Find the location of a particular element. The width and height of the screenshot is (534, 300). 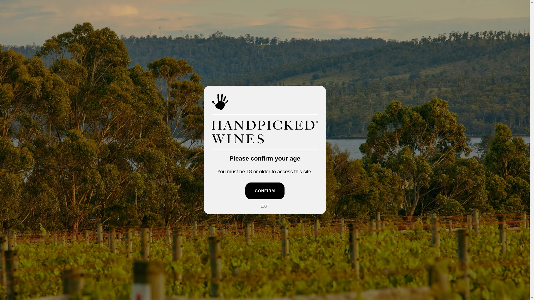

Cart is located at coordinates (511, 28).